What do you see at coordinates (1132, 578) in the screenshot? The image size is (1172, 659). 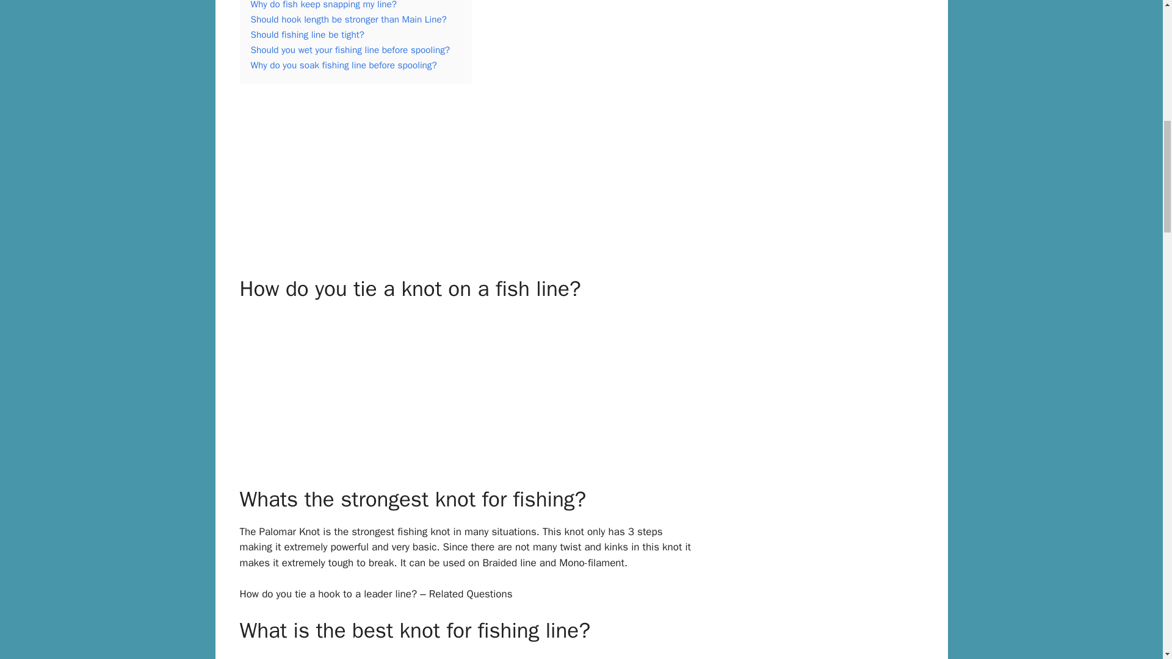 I see `Scroll back to top` at bounding box center [1132, 578].